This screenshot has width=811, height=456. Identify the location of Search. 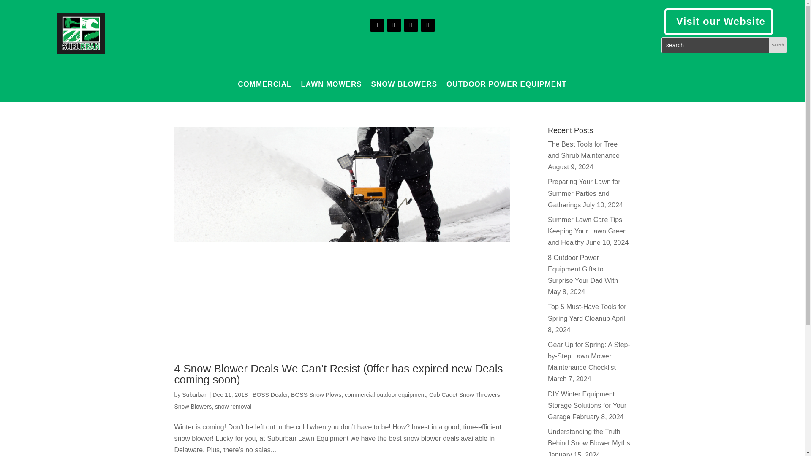
(778, 45).